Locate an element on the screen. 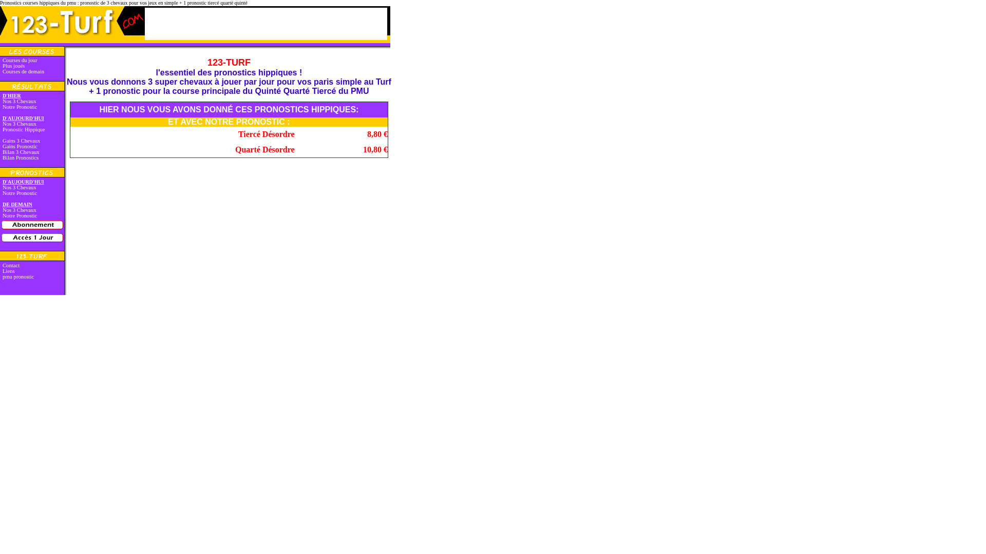 The width and height of the screenshot is (986, 554). Nos 3 Chevaux is located at coordinates (20, 188).